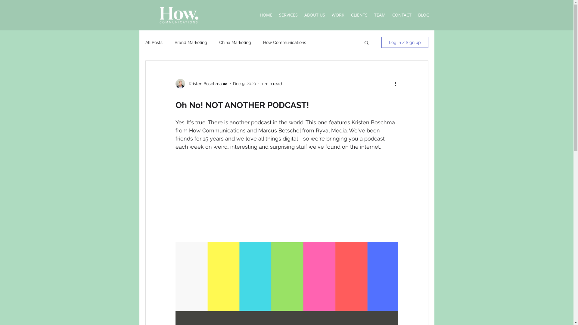 The width and height of the screenshot is (578, 325). Describe the element at coordinates (191, 42) in the screenshot. I see `Brand Marketing` at that location.